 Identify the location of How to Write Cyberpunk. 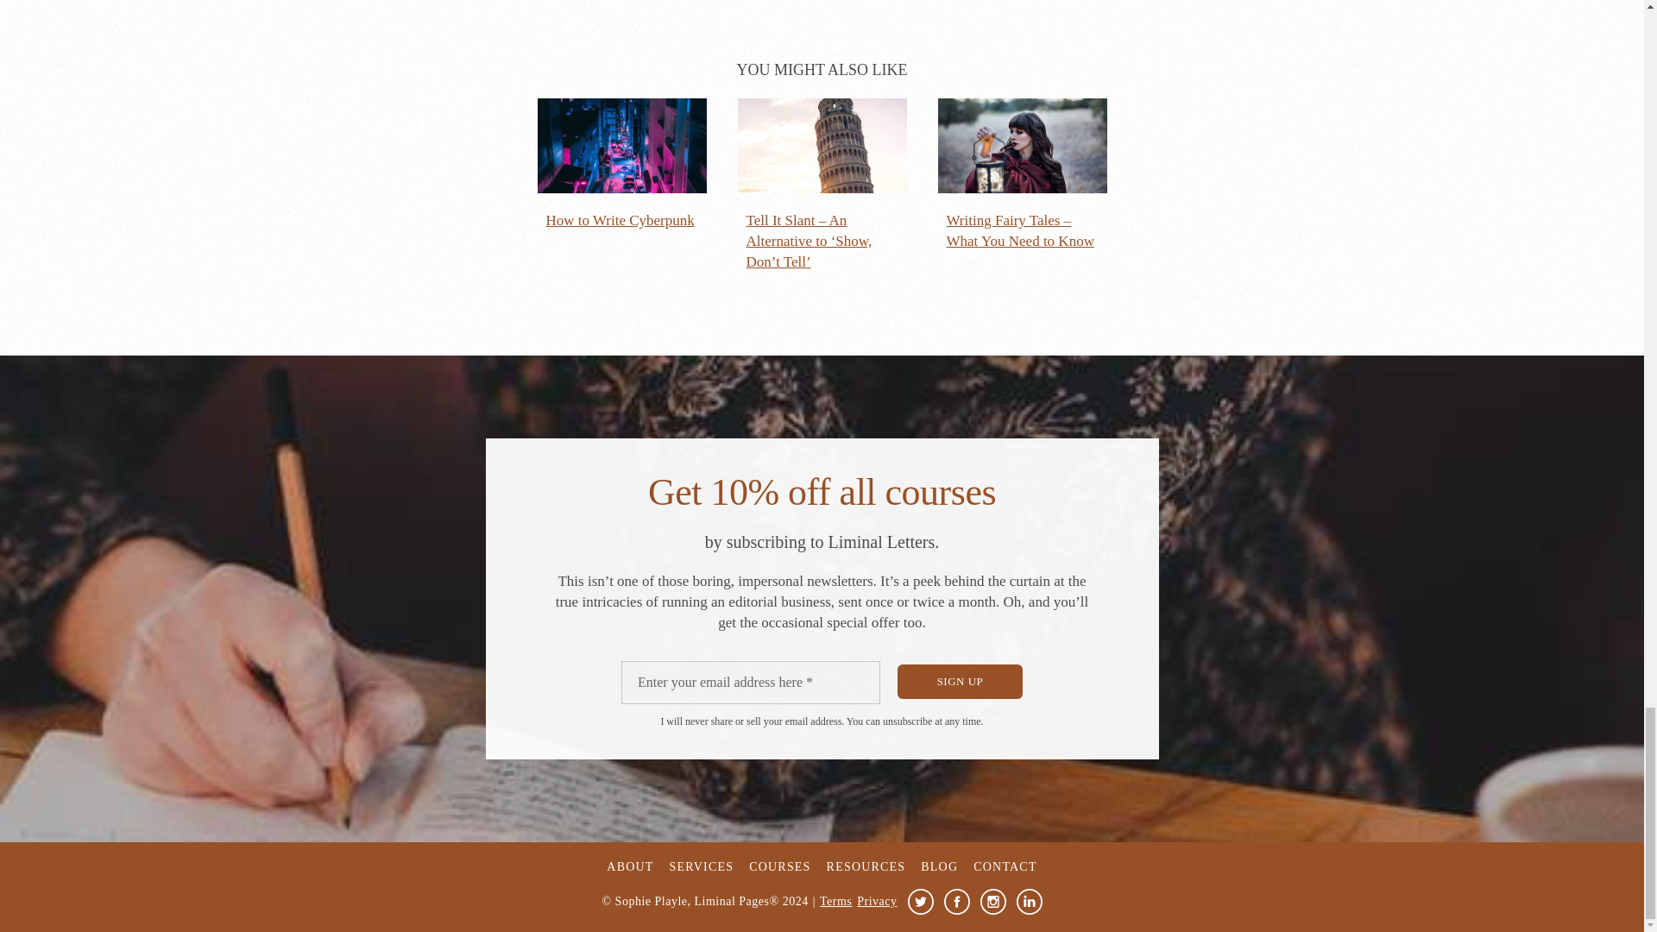
(621, 164).